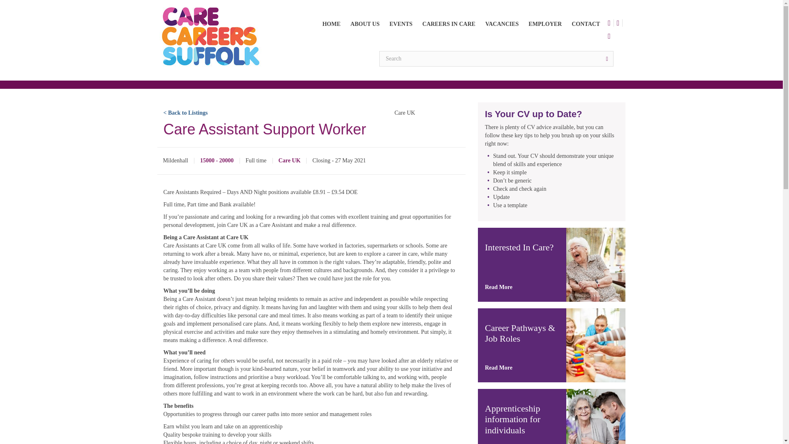 This screenshot has width=789, height=444. Describe the element at coordinates (331, 24) in the screenshot. I see `HOME` at that location.